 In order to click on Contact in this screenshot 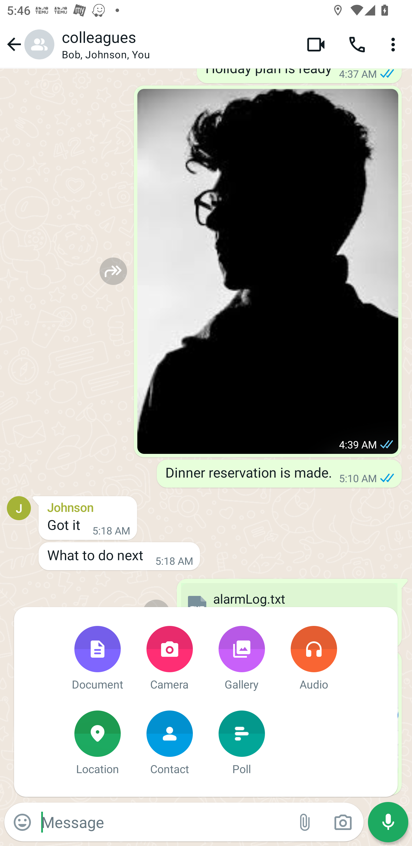, I will do `click(169, 744)`.